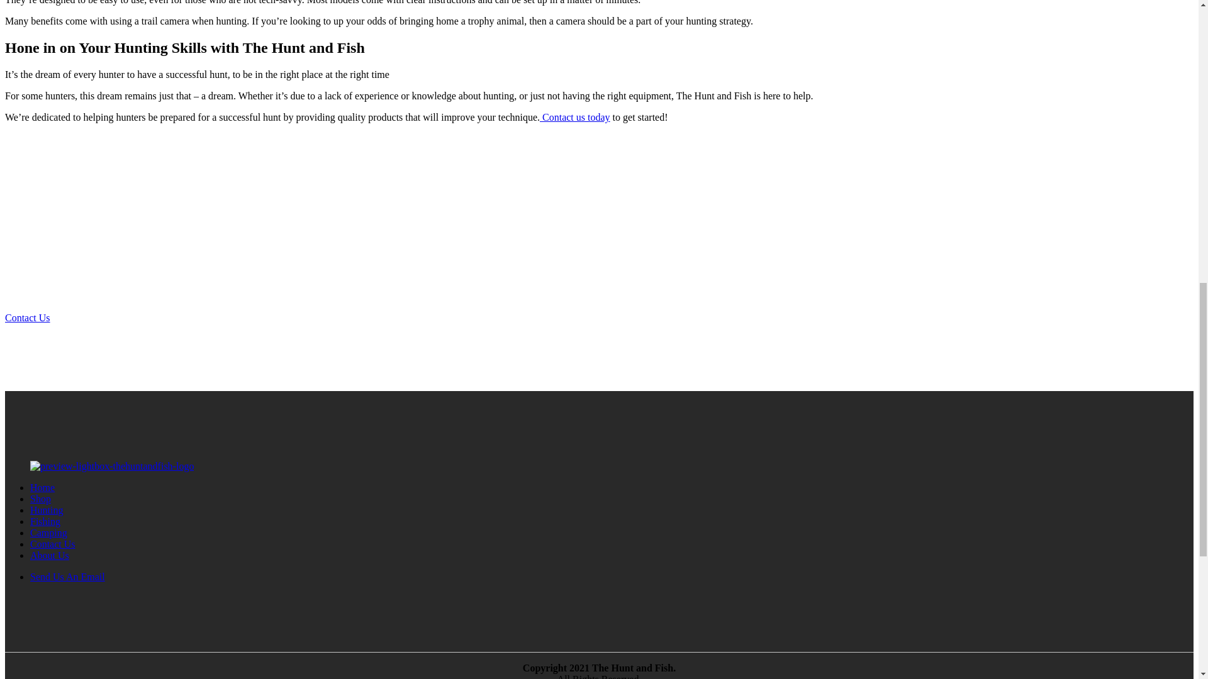 The width and height of the screenshot is (1208, 679). Describe the element at coordinates (575, 117) in the screenshot. I see `Contact us today` at that location.